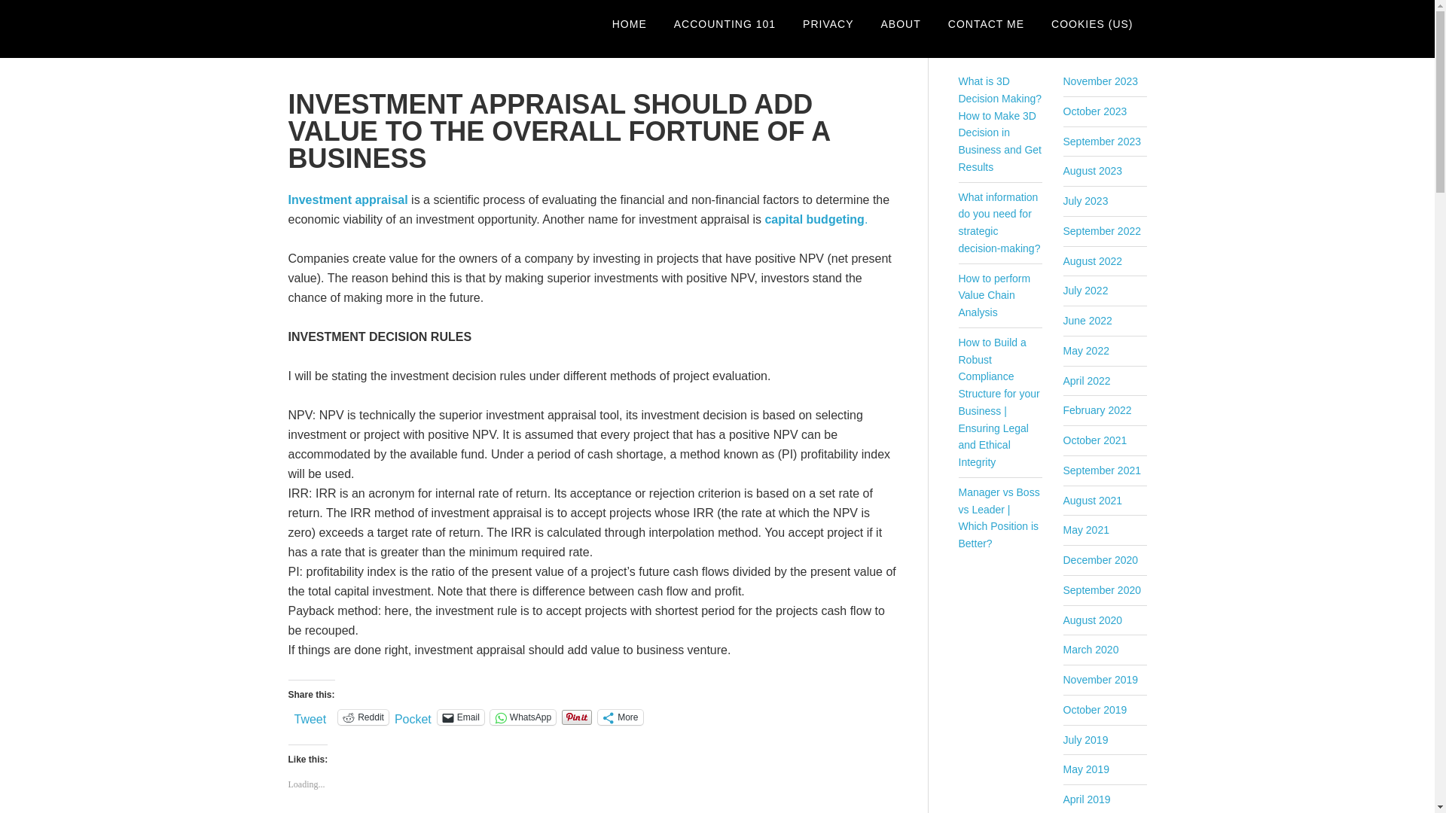  Describe the element at coordinates (1086, 201) in the screenshot. I see `July 2023` at that location.